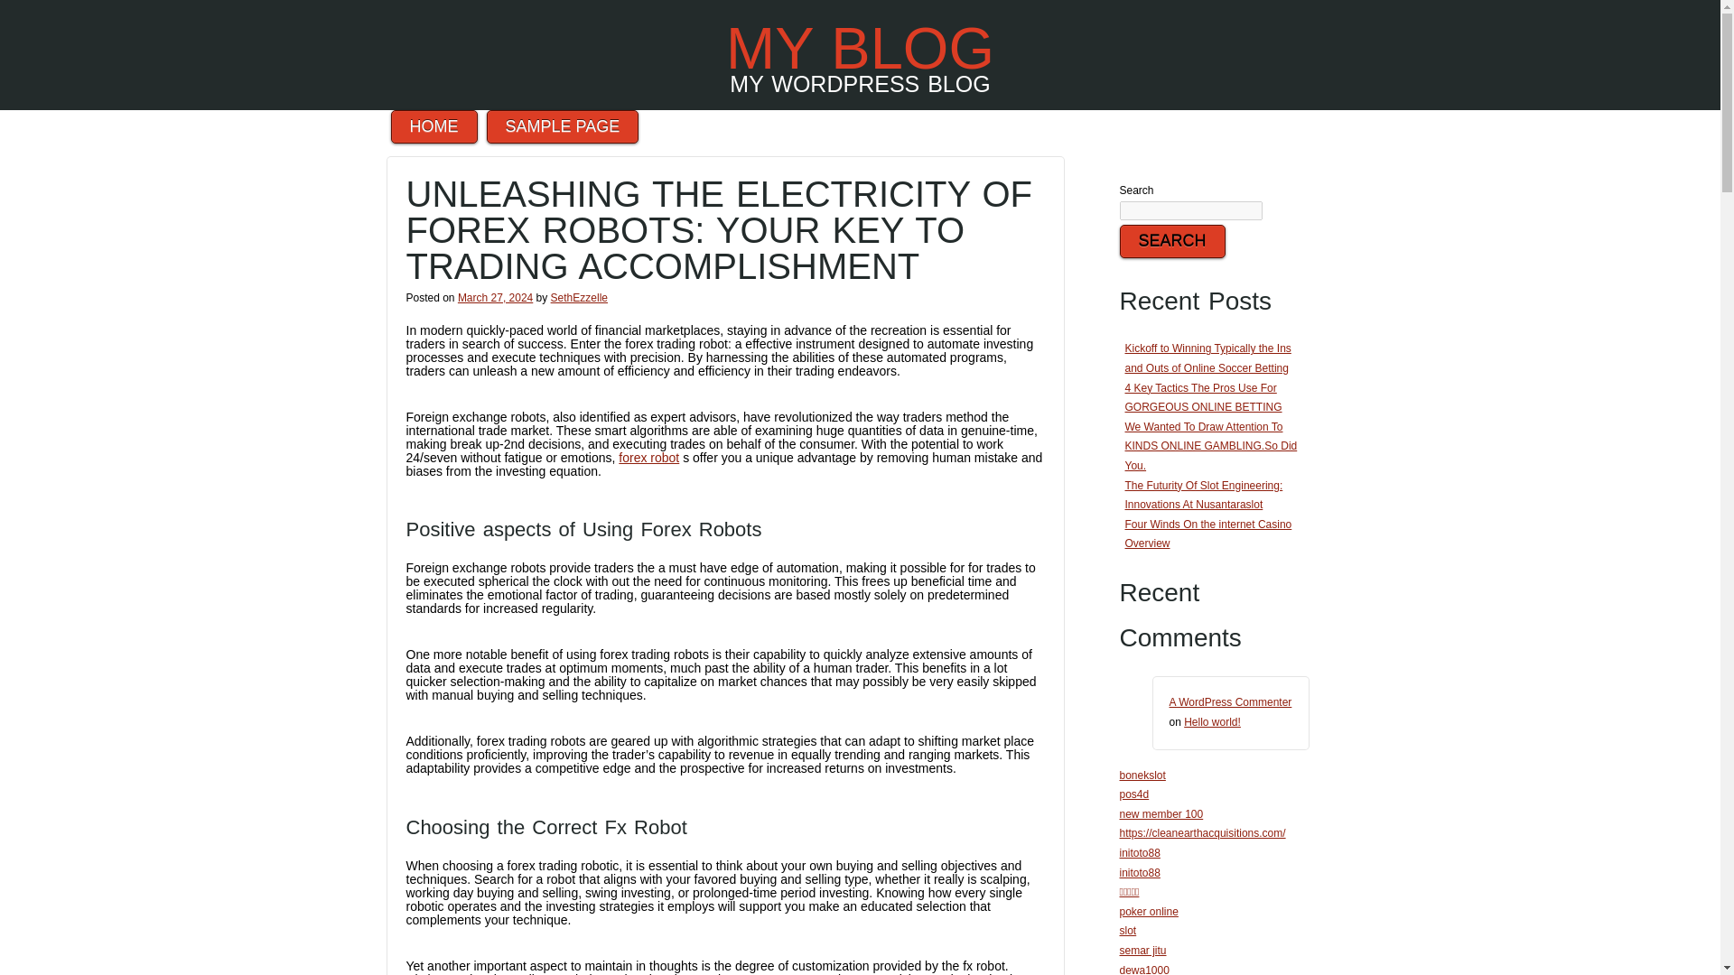 The image size is (1734, 975). What do you see at coordinates (1212, 721) in the screenshot?
I see `Hello world!` at bounding box center [1212, 721].